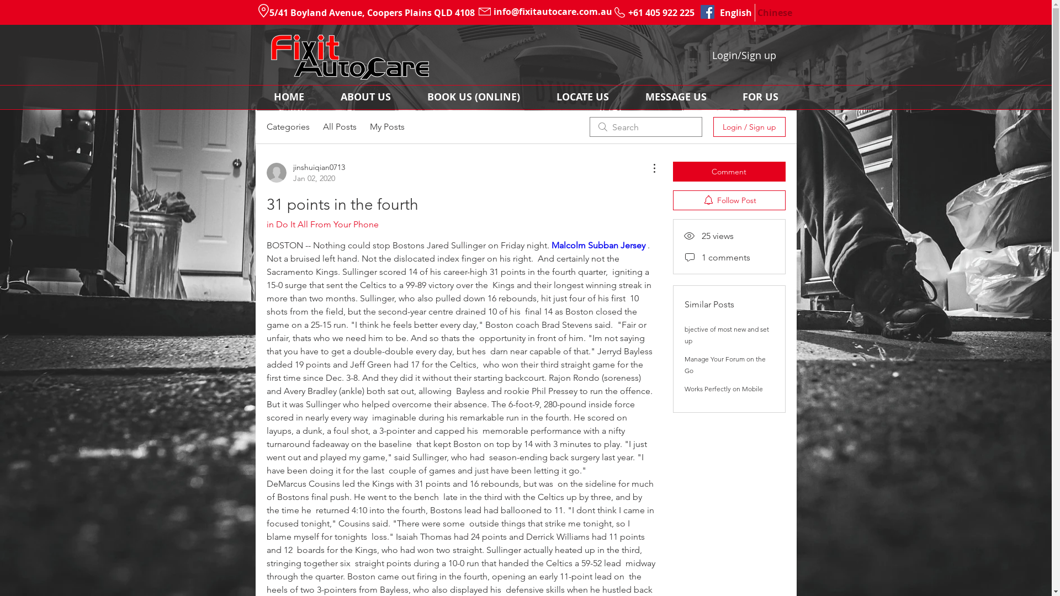  Describe the element at coordinates (365, 97) in the screenshot. I see `ABOUT US` at that location.